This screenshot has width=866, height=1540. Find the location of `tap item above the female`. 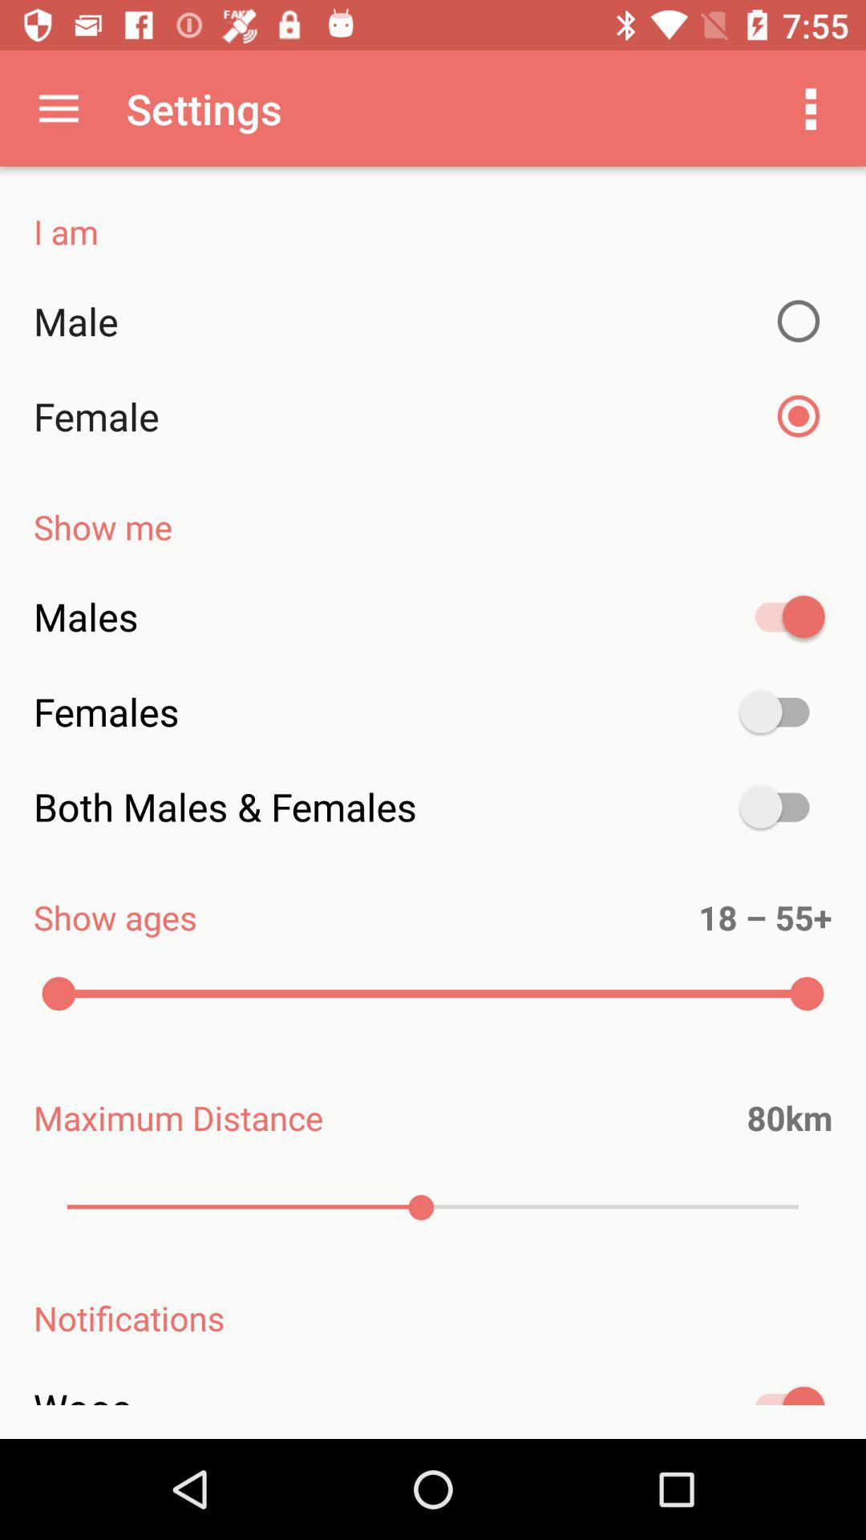

tap item above the female is located at coordinates (433, 321).